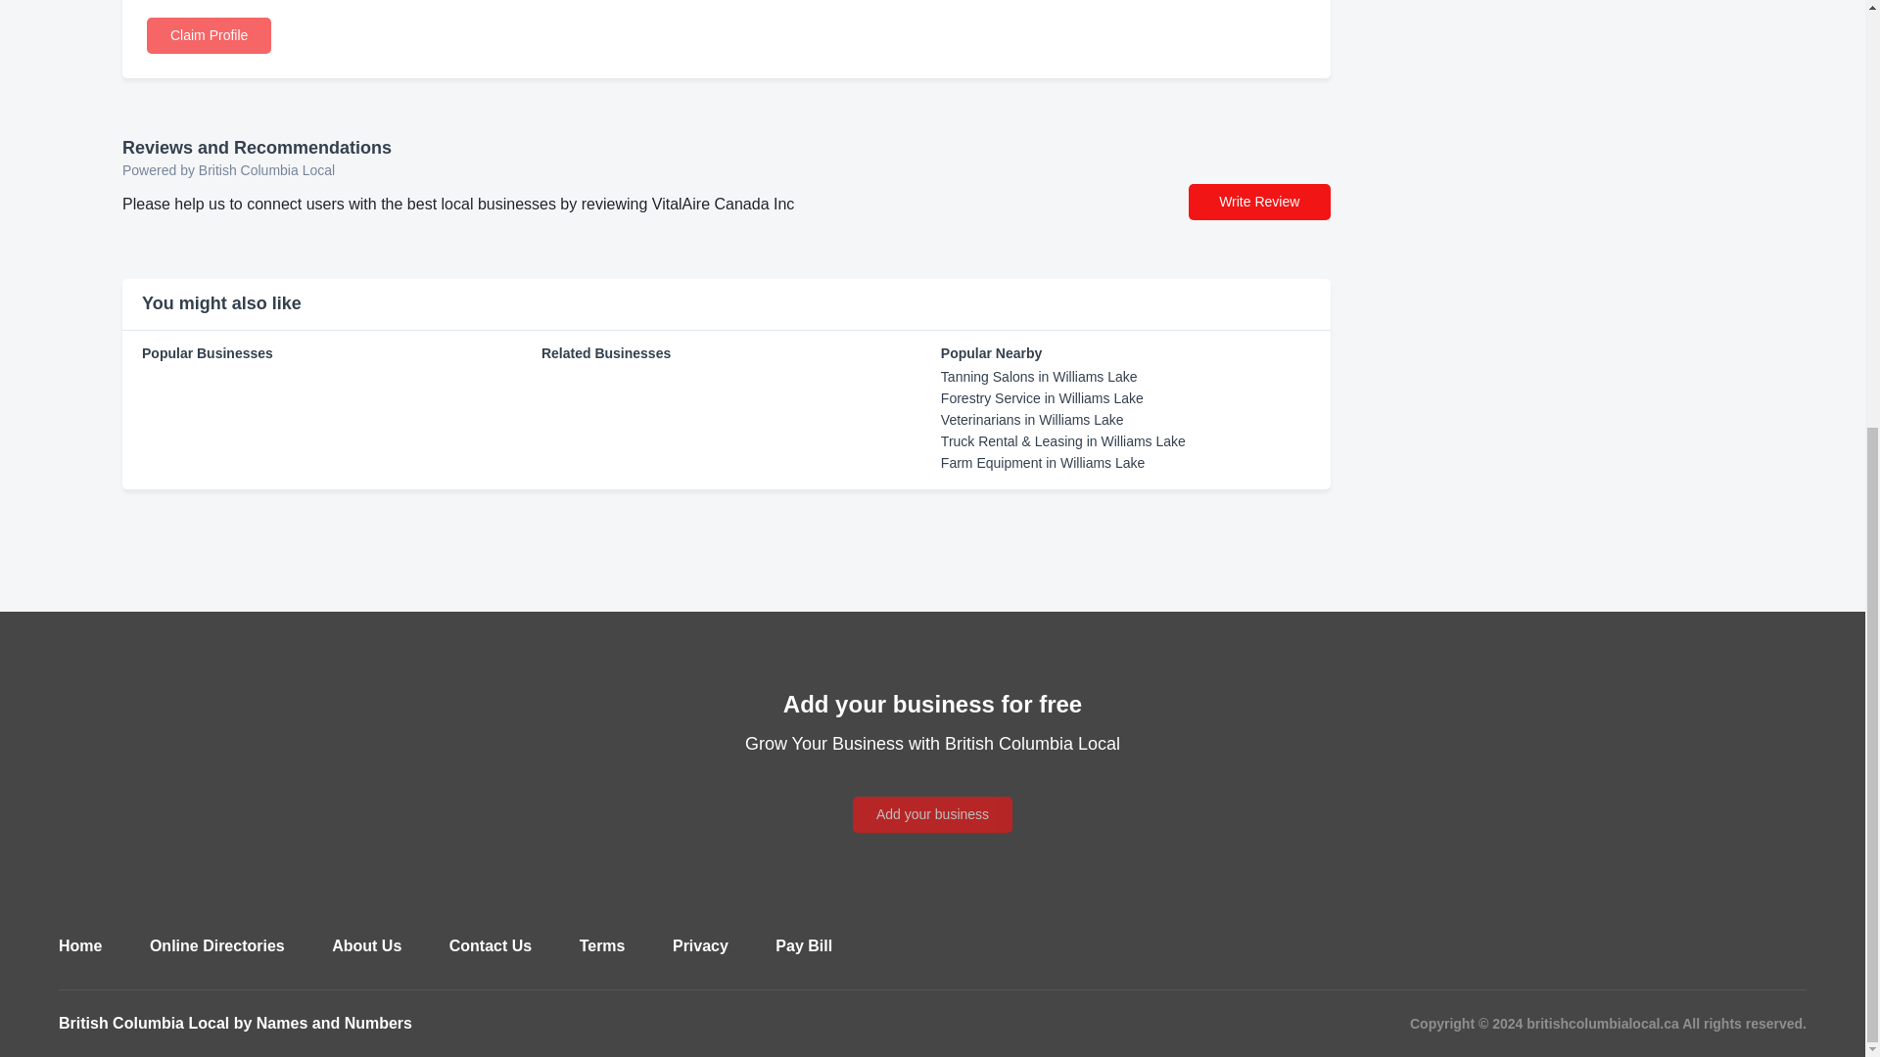 The width and height of the screenshot is (1880, 1057). What do you see at coordinates (79, 945) in the screenshot?
I see `Home` at bounding box center [79, 945].